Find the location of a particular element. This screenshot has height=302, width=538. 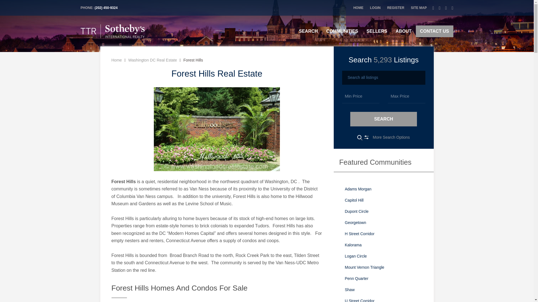

LOGIN is located at coordinates (375, 8).